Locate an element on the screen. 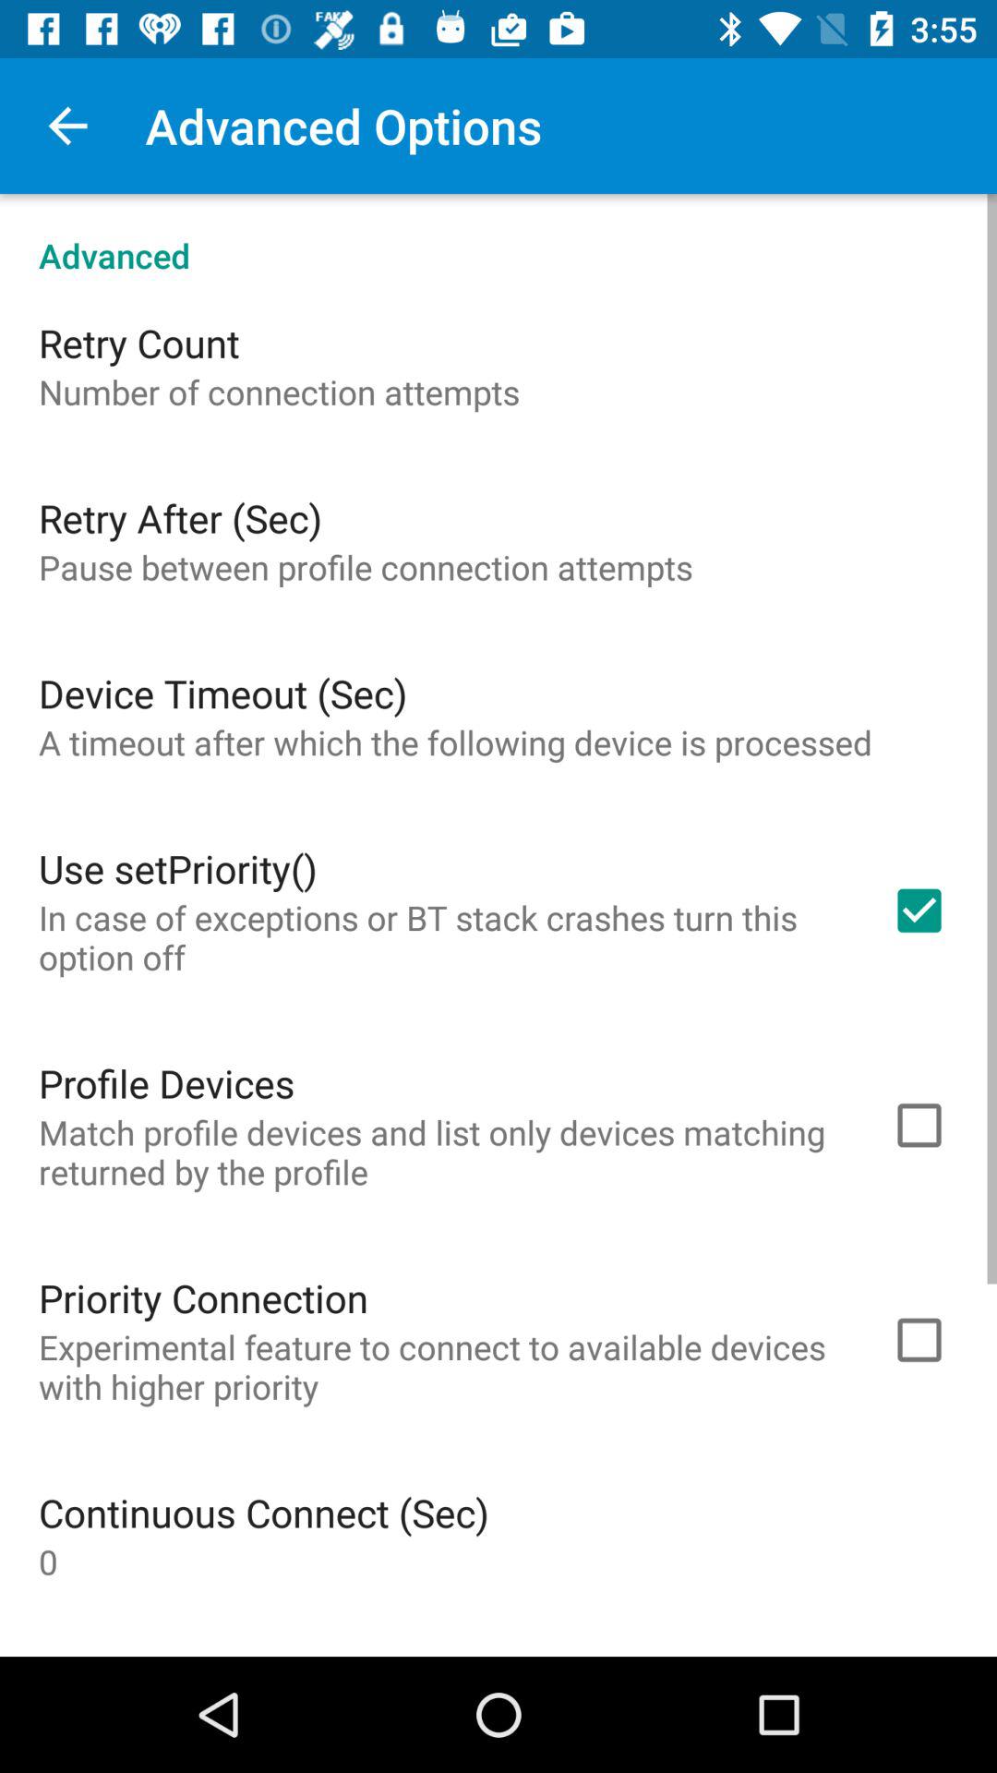 The image size is (997, 1773). swipe until the in case of is located at coordinates (440, 936).